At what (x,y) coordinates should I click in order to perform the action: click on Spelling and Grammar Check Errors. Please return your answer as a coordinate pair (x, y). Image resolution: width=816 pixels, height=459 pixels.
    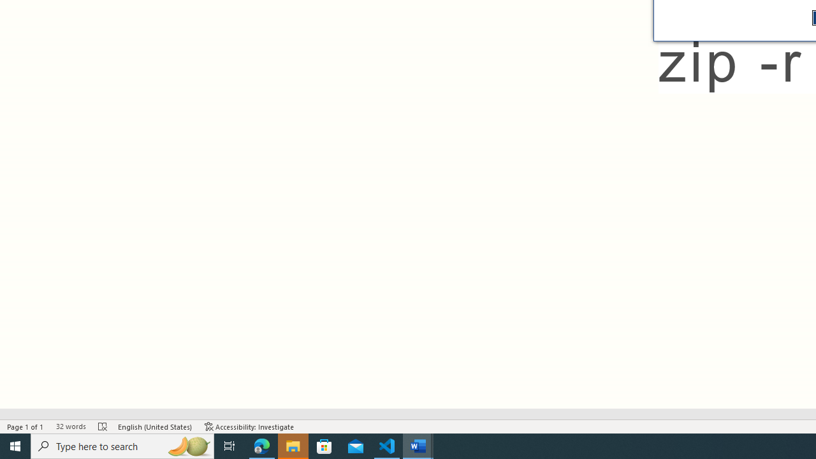
    Looking at the image, I should click on (103, 426).